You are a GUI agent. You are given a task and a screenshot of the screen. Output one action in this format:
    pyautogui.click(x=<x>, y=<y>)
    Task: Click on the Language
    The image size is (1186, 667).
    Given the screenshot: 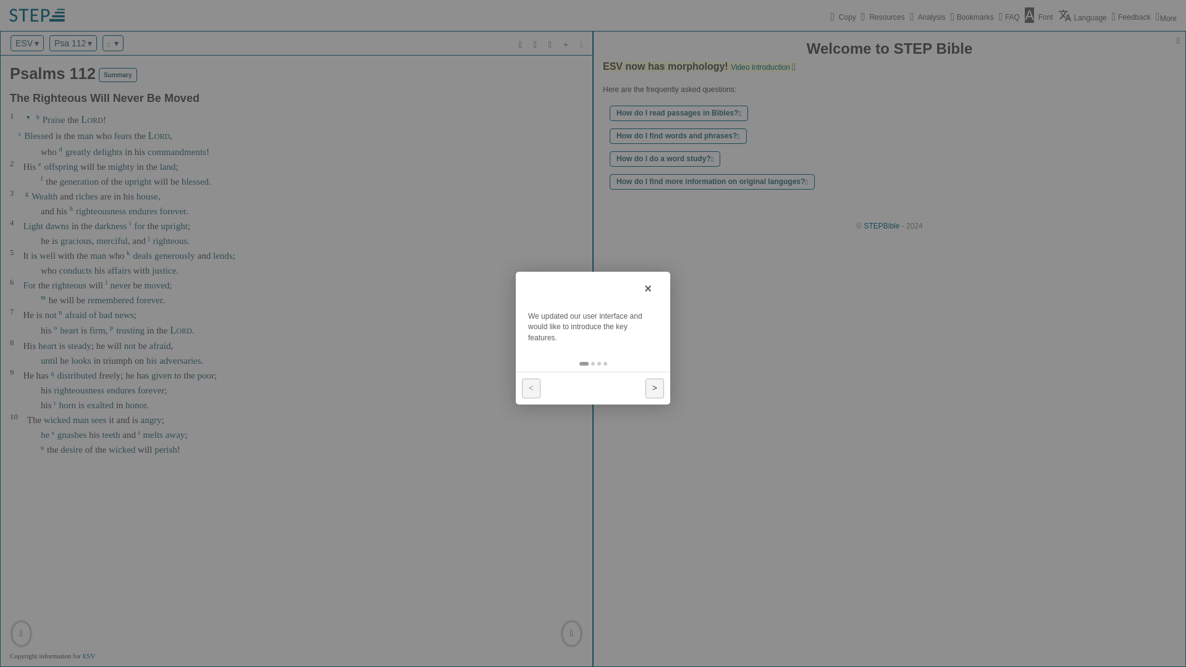 What is the action you would take?
    pyautogui.click(x=1081, y=15)
    